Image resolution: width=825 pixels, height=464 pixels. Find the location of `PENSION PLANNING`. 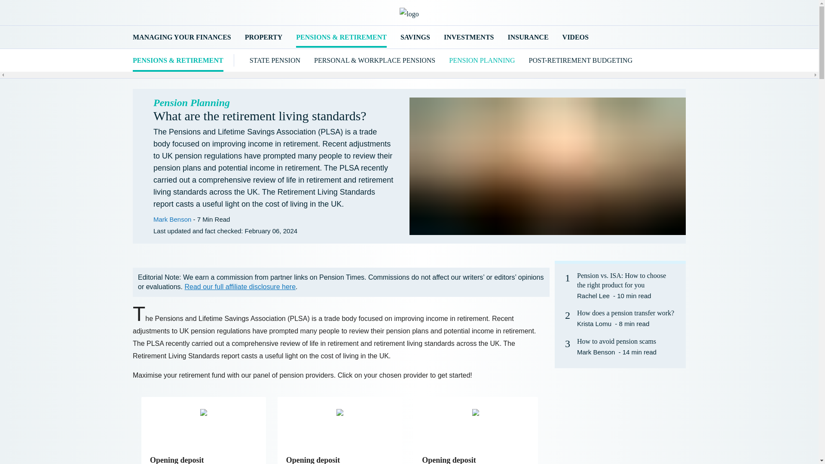

PENSION PLANNING is located at coordinates (482, 60).